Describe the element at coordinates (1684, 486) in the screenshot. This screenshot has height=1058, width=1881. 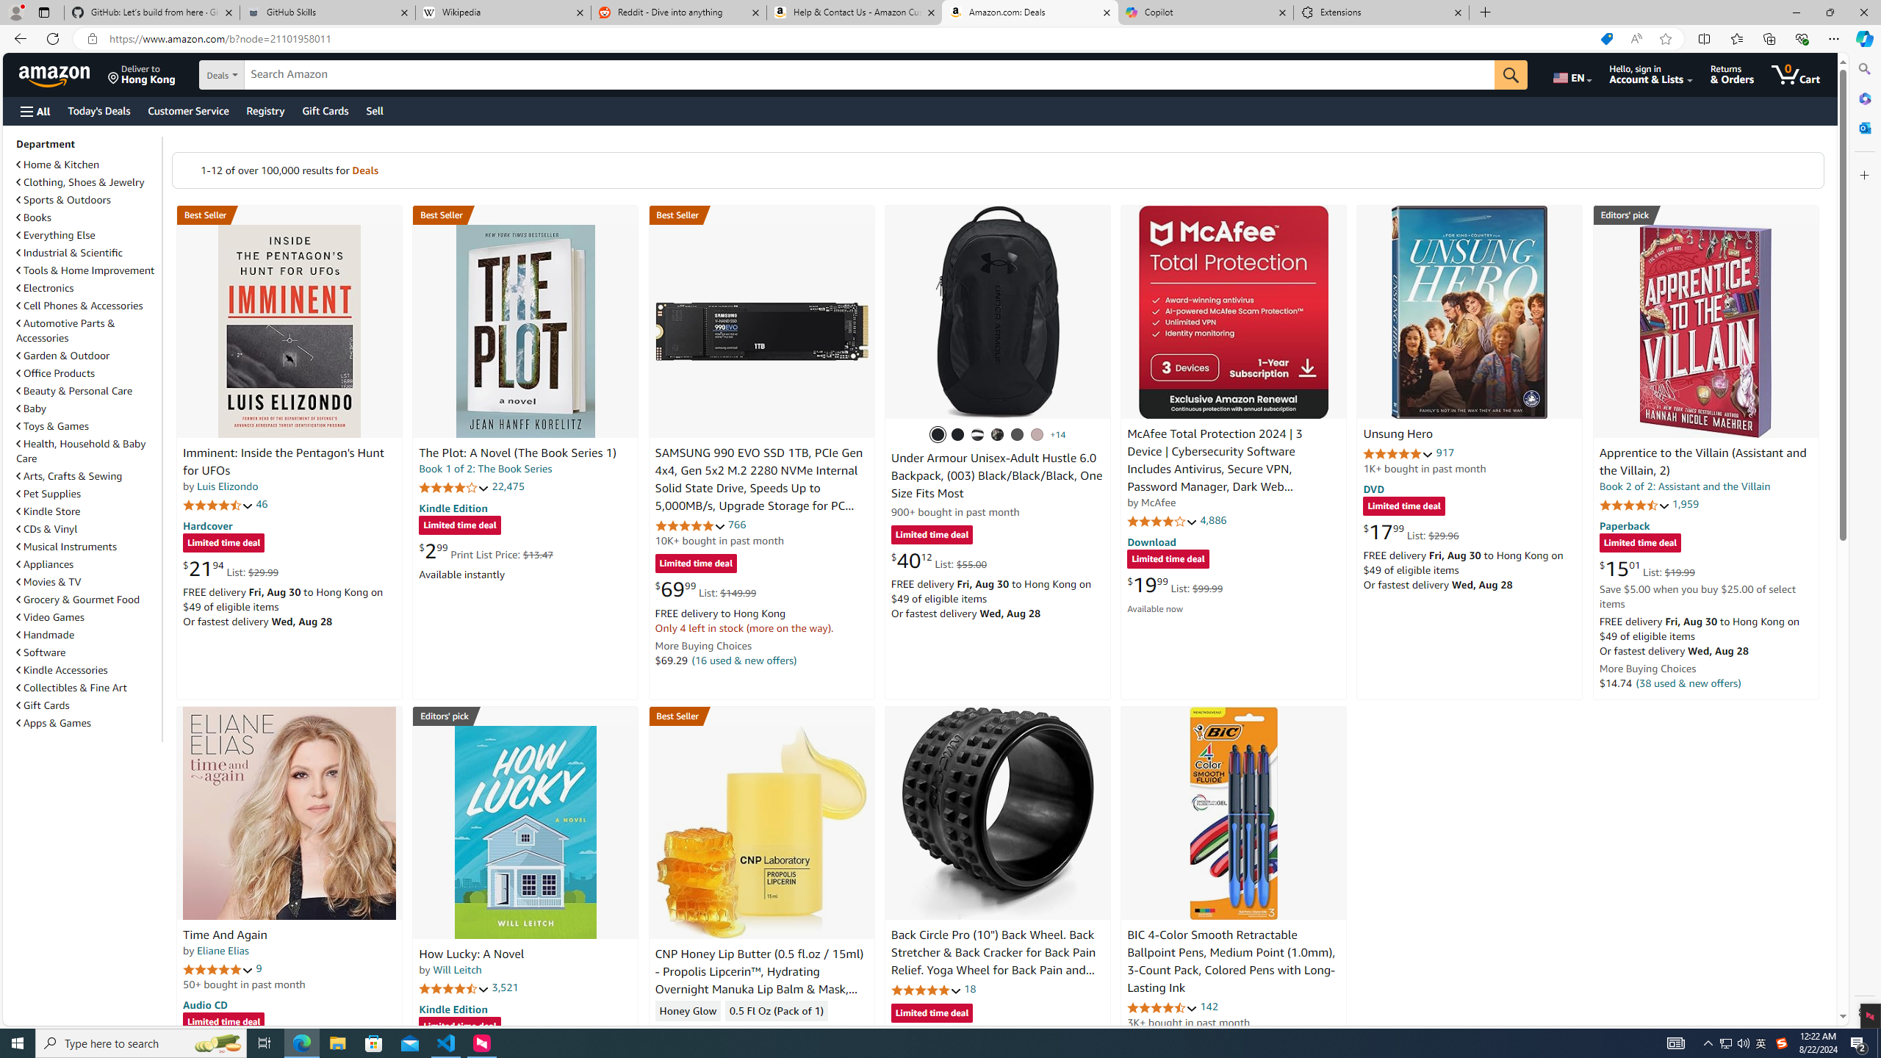
I see `Book 2 of 2: Assistant and the Villain` at that location.